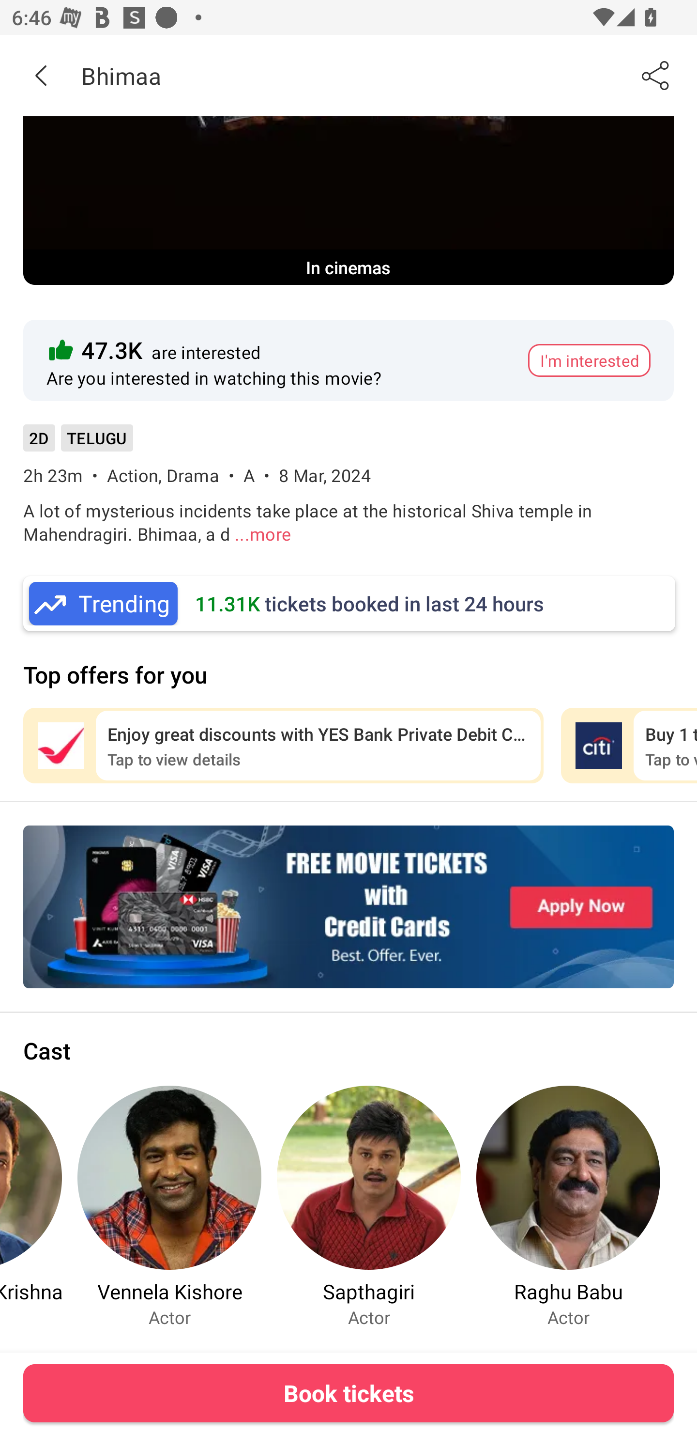  What do you see at coordinates (589, 360) in the screenshot?
I see `I'm interested` at bounding box center [589, 360].